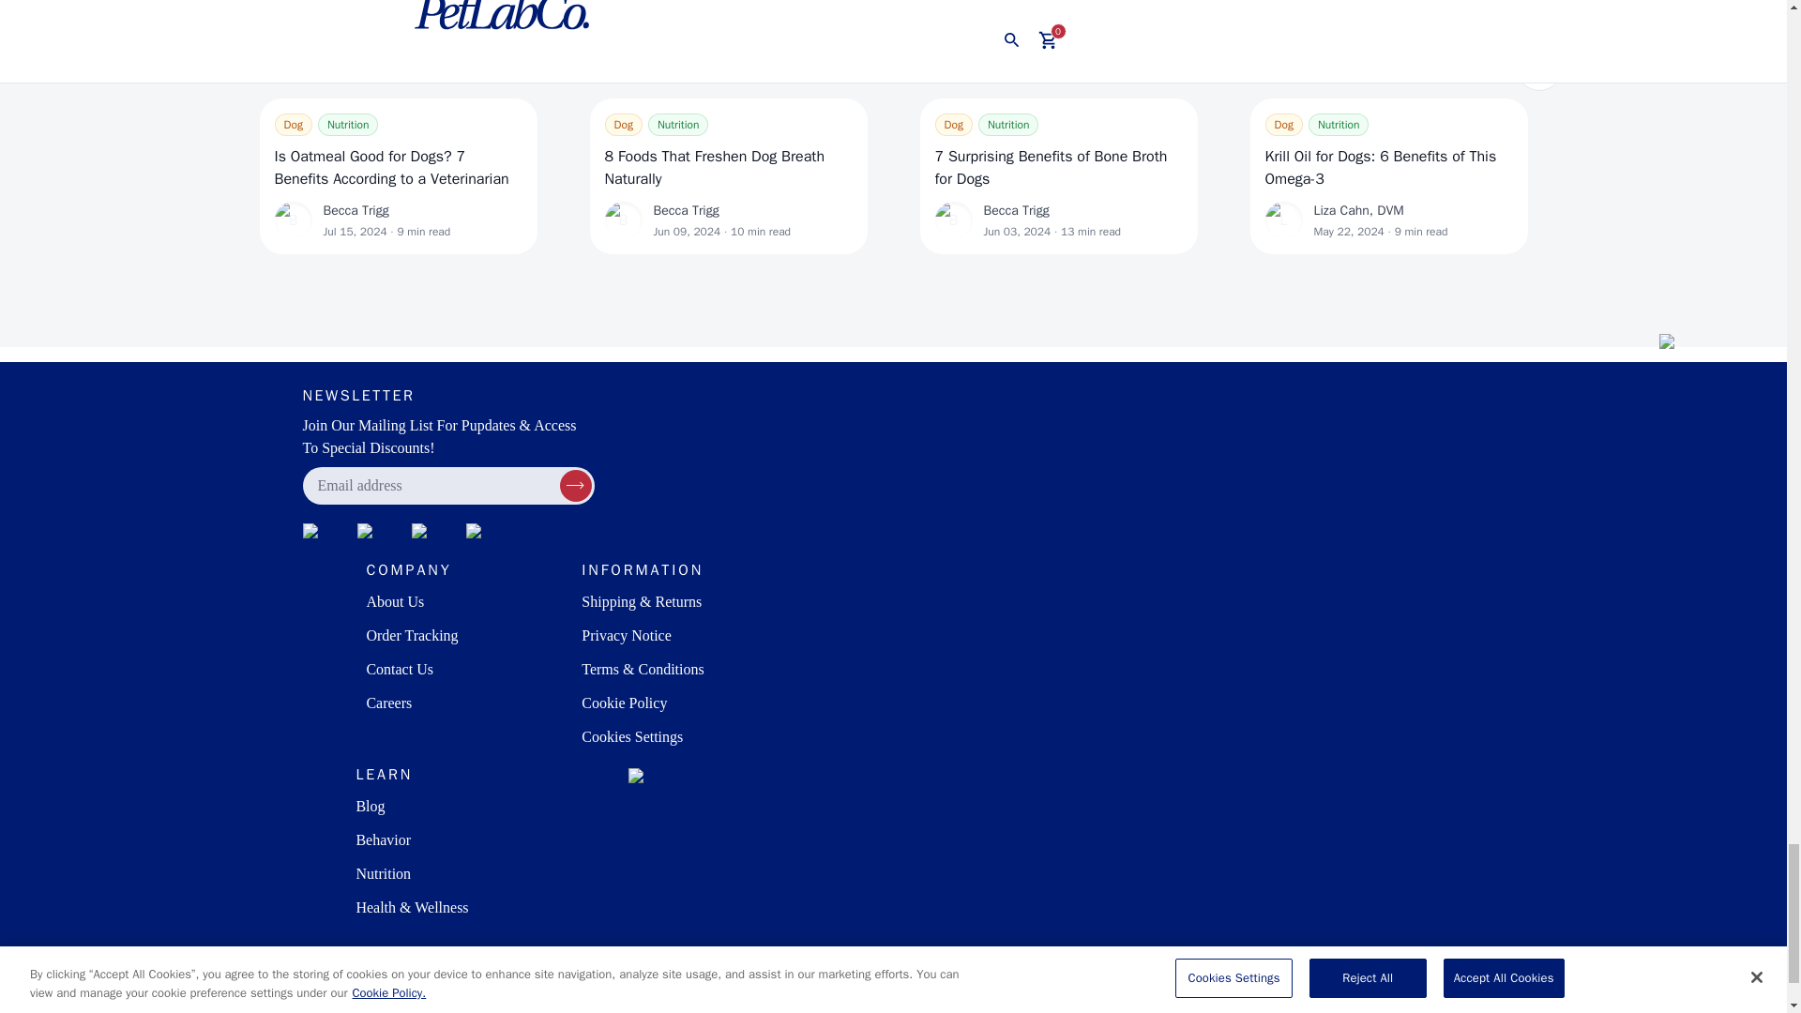 Image resolution: width=1801 pixels, height=1013 pixels. I want to click on 7 Surprising Benefits of Bone Broth for Dogs, so click(1058, 168).